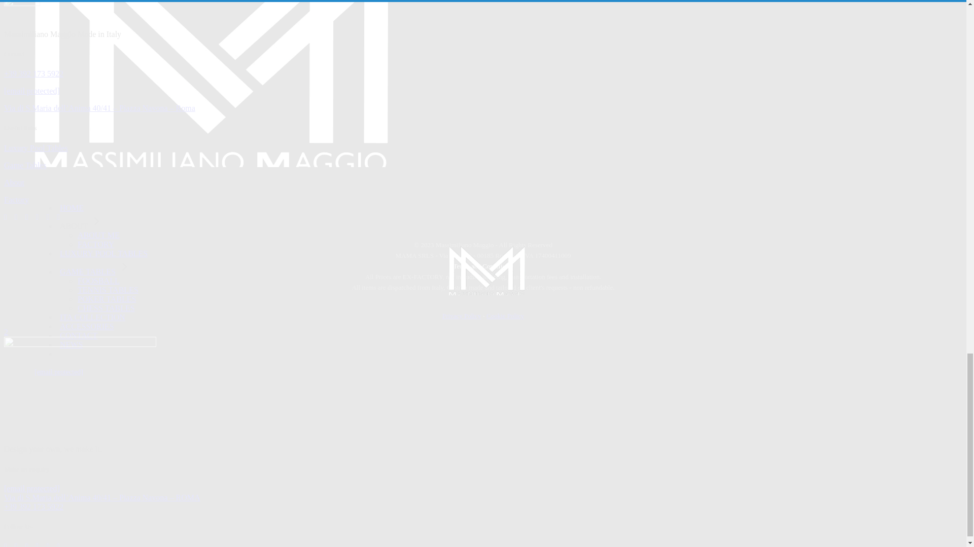 This screenshot has height=547, width=974. I want to click on ABOUT ME, so click(98, 235).